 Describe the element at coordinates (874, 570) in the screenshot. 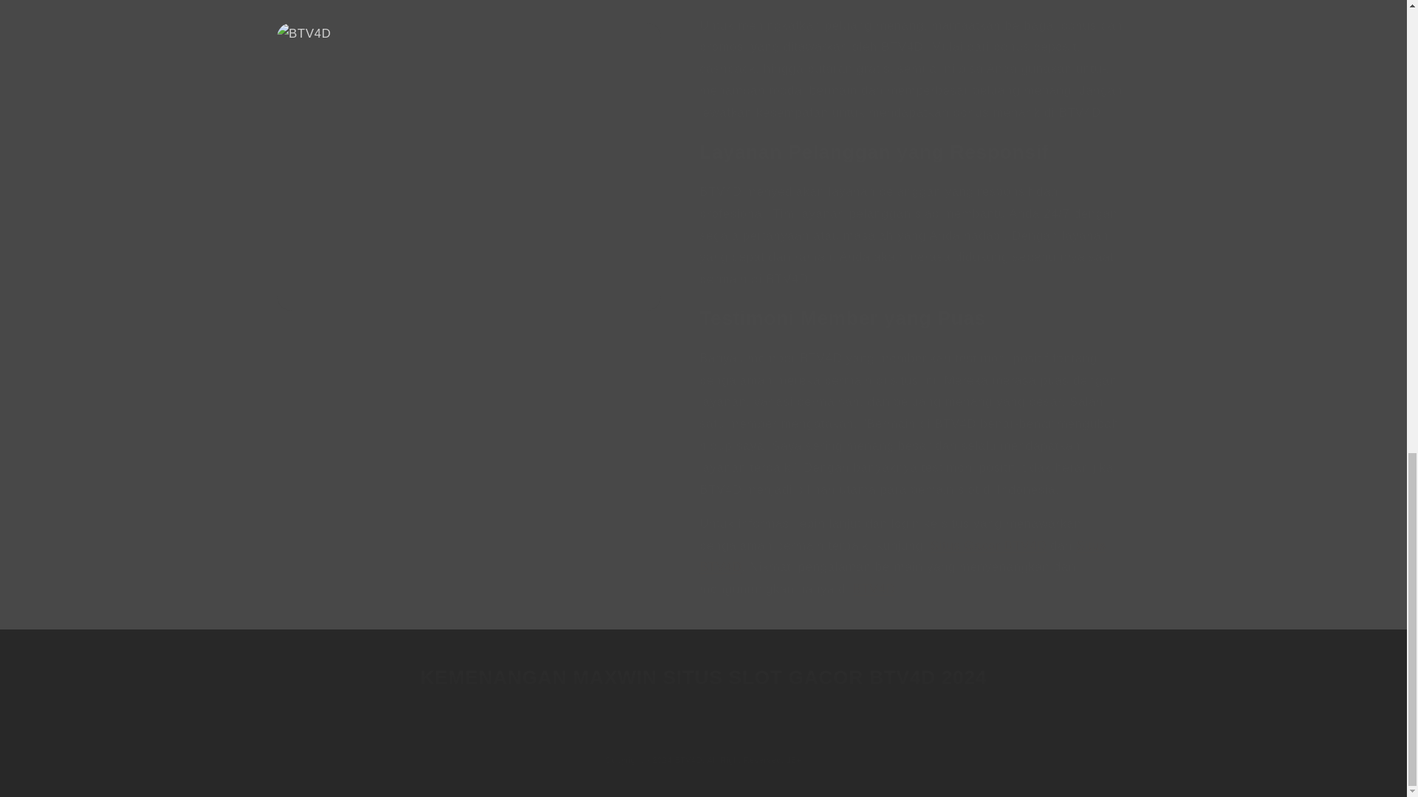

I see `BTV4D` at that location.